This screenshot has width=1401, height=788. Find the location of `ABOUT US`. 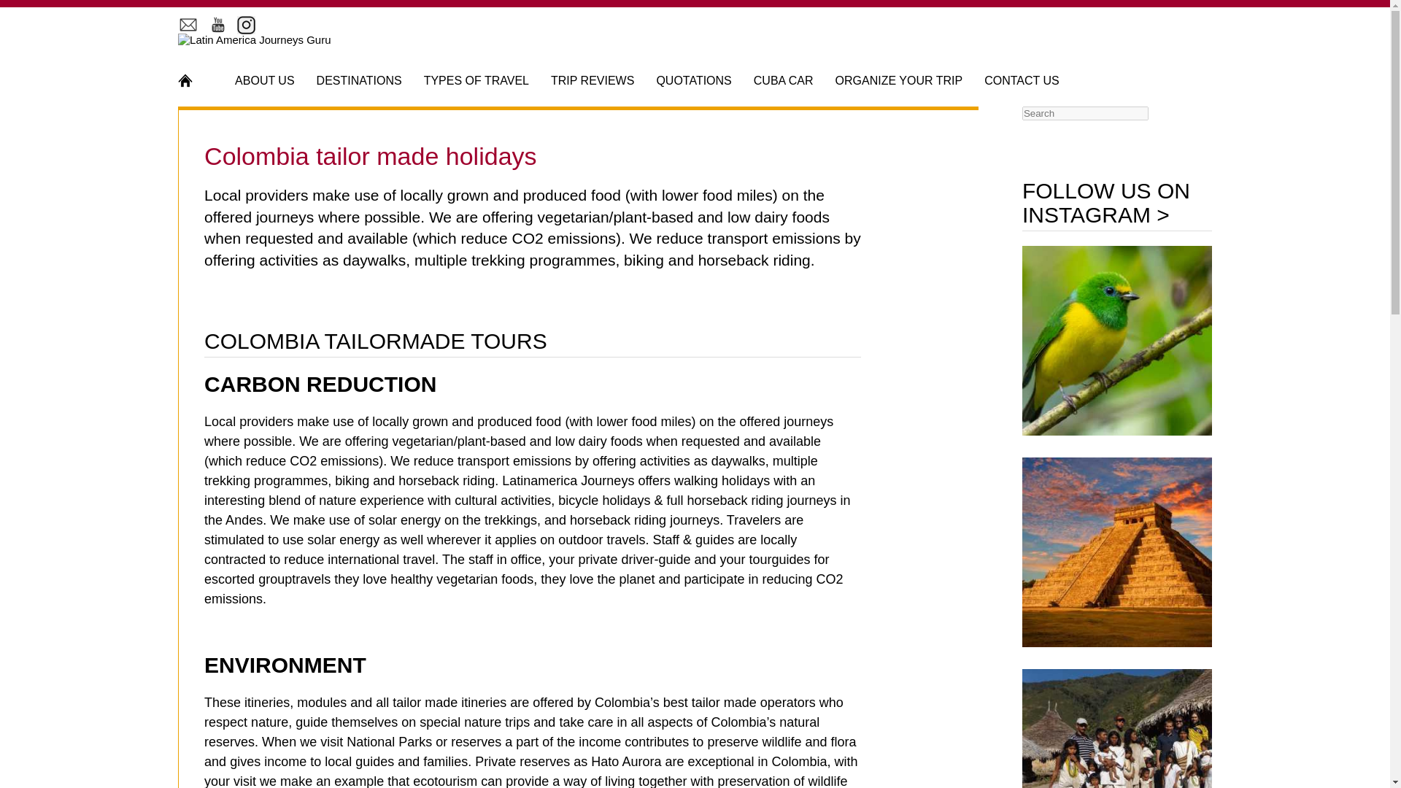

ABOUT US is located at coordinates (264, 80).